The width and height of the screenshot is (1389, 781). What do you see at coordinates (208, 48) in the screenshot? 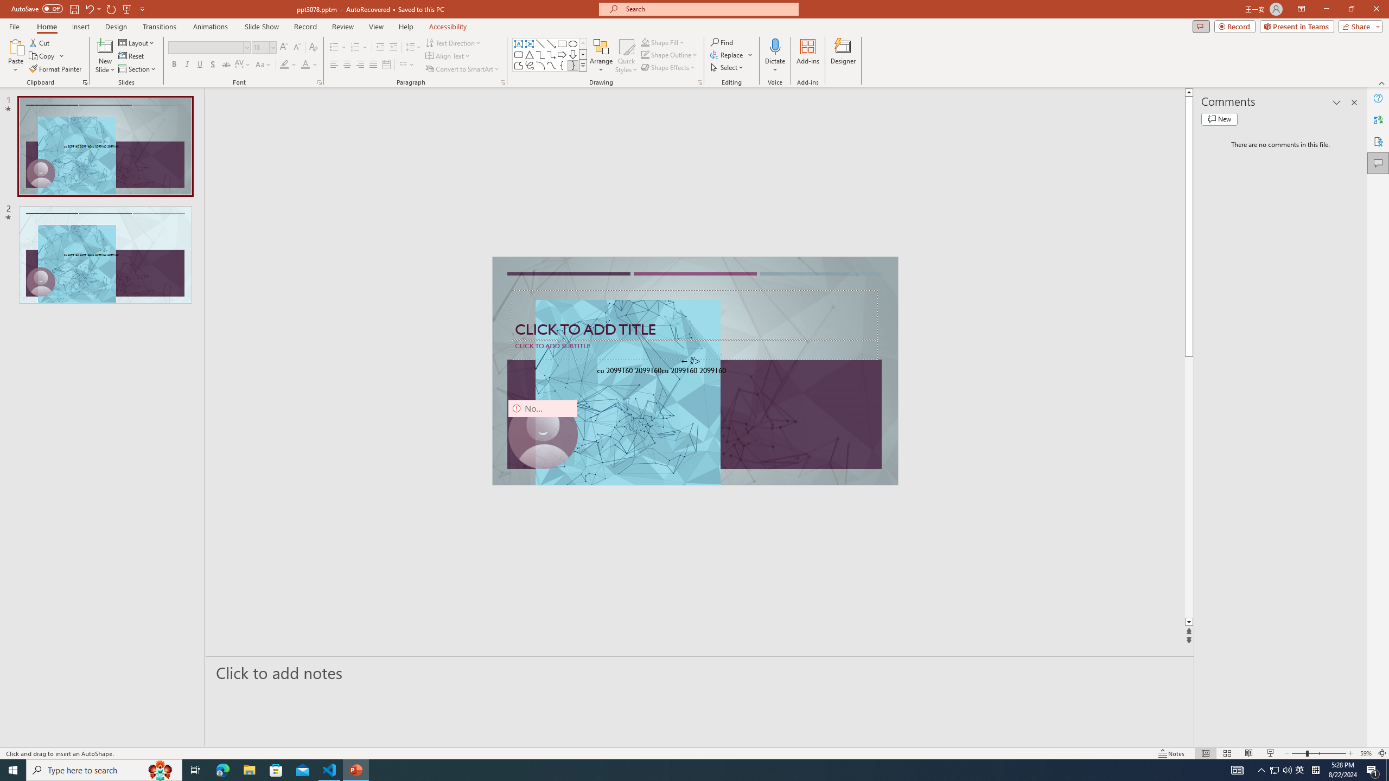
I see `Font` at bounding box center [208, 48].